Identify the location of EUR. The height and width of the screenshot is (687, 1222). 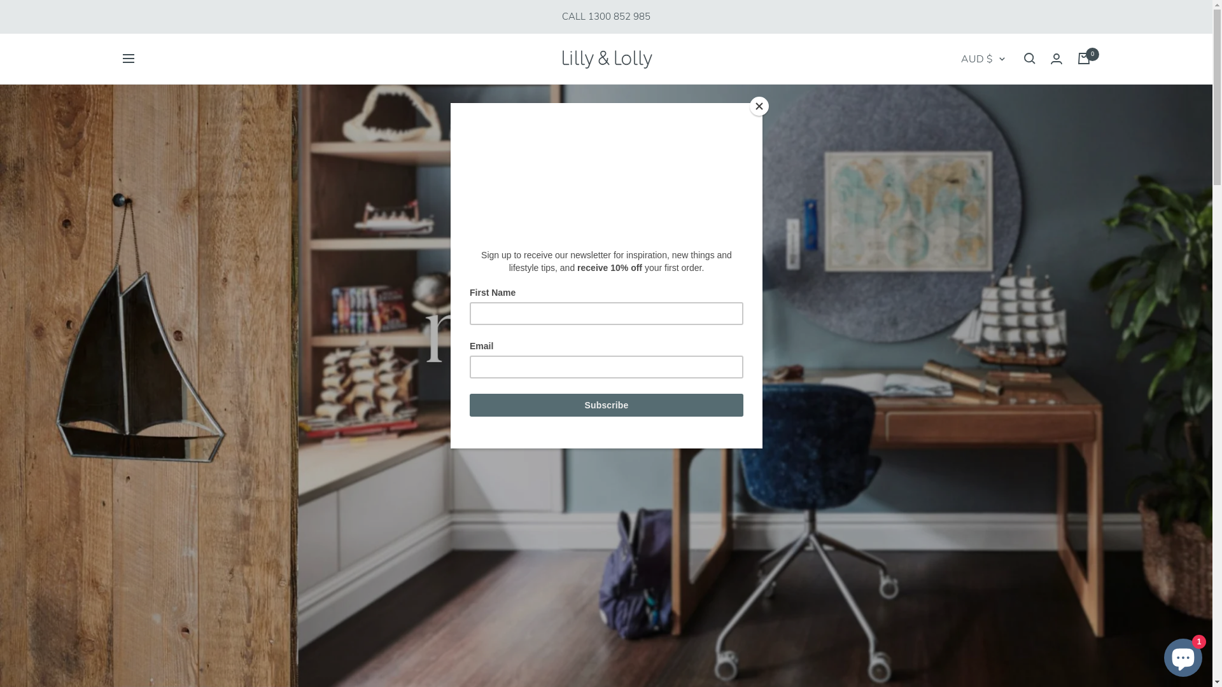
(148, 565).